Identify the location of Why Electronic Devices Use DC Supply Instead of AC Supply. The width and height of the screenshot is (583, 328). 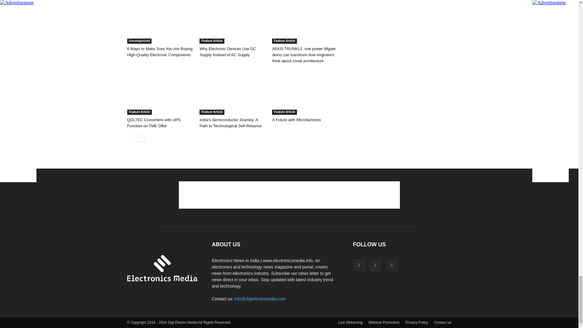
(233, 22).